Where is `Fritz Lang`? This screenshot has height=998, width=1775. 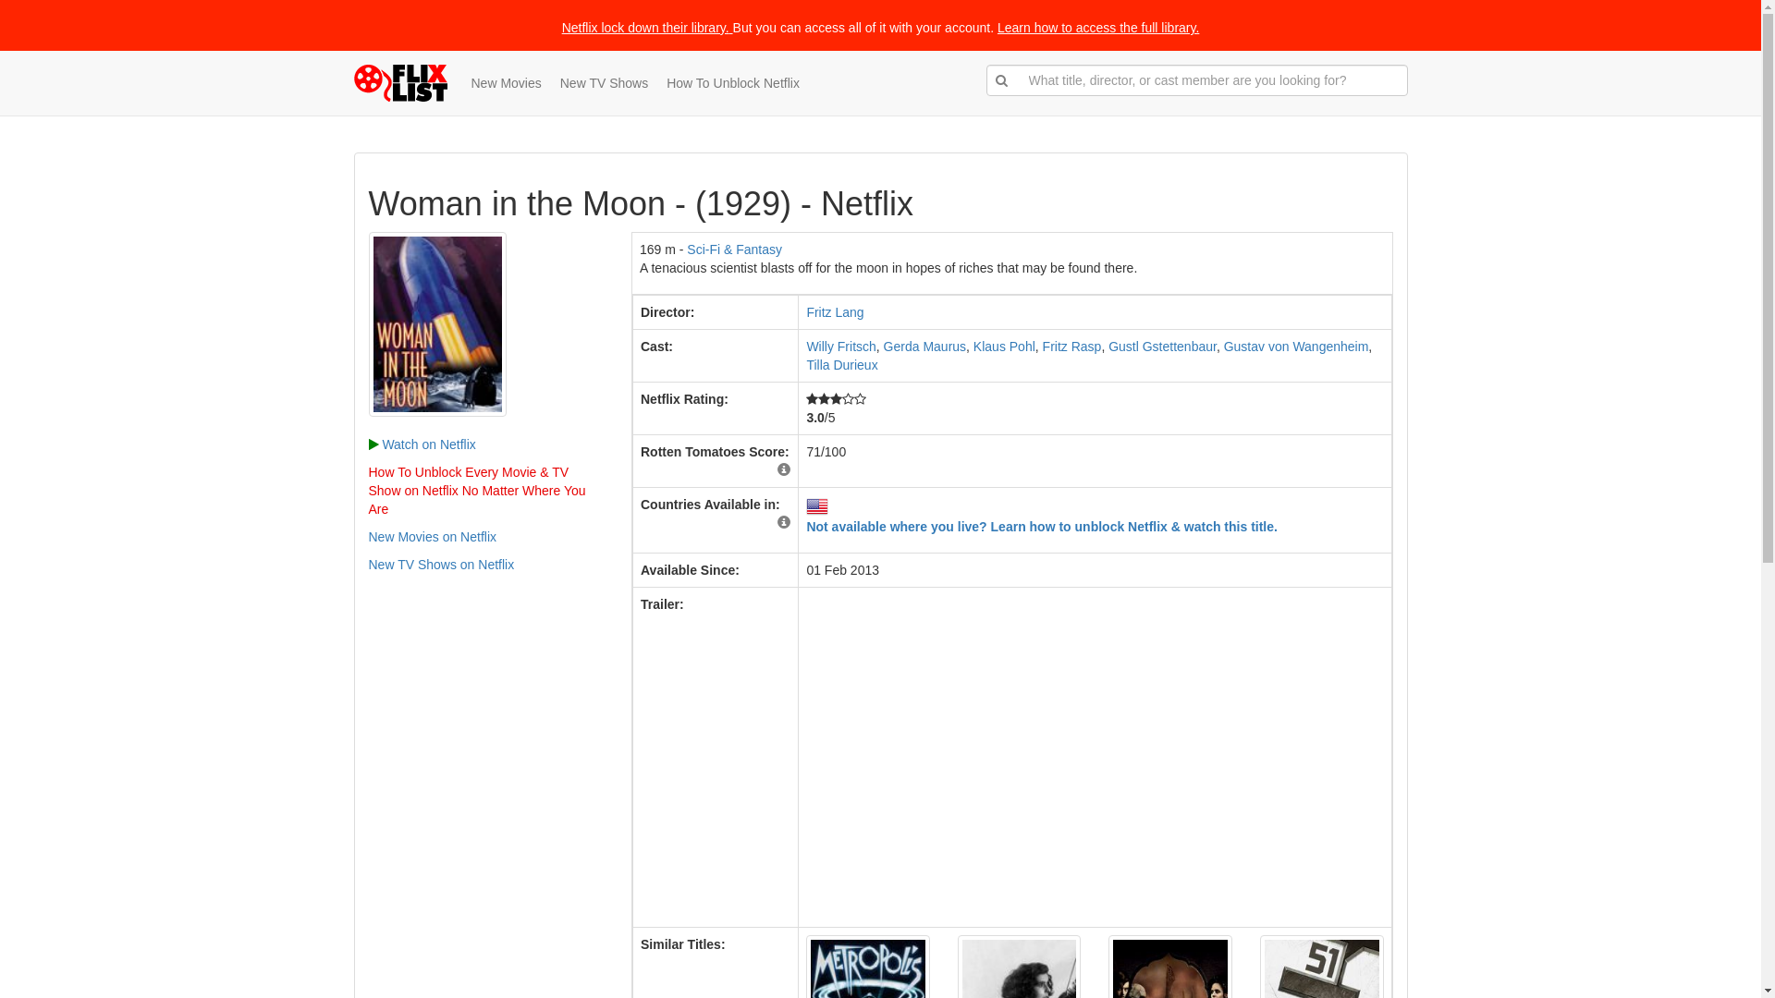
Fritz Lang is located at coordinates (835, 312).